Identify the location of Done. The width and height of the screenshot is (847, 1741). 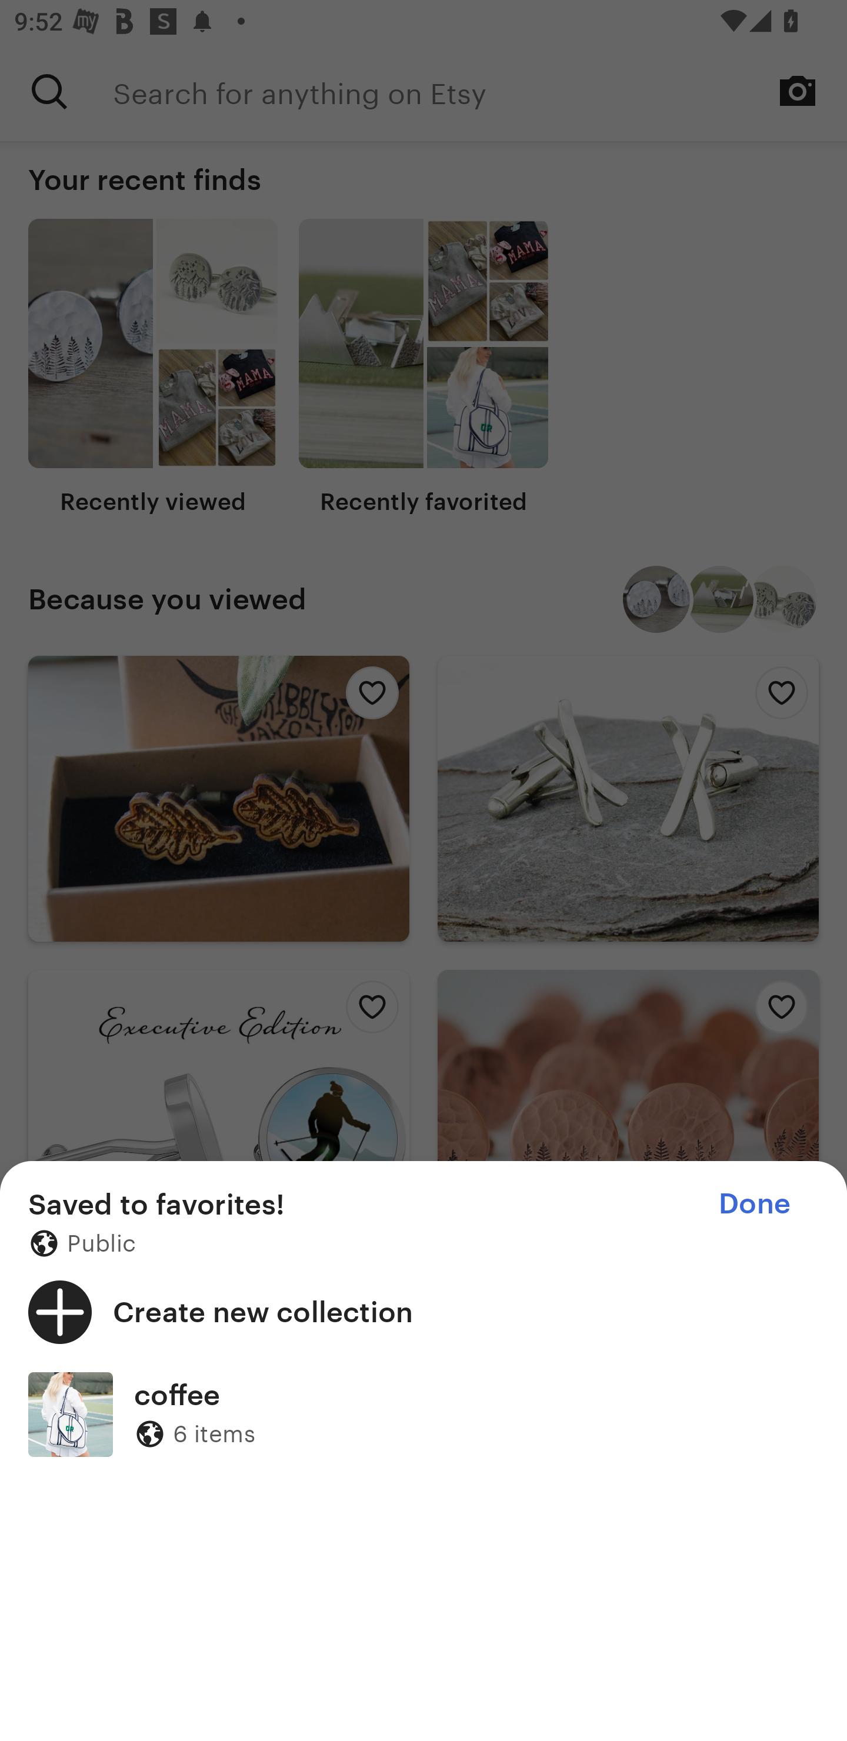
(754, 1203).